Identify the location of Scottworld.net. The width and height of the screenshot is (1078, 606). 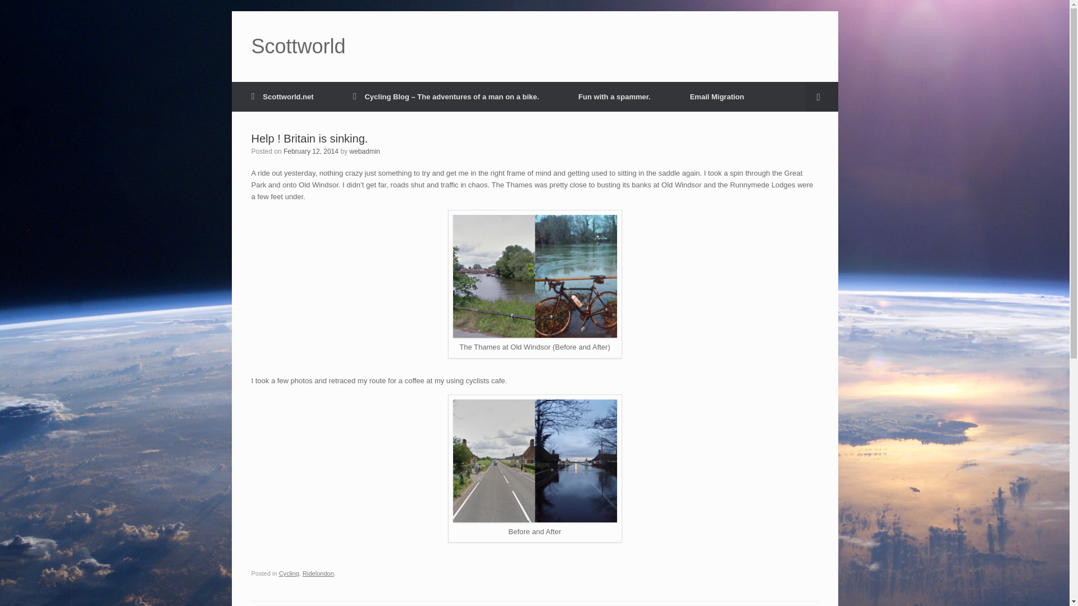
(282, 97).